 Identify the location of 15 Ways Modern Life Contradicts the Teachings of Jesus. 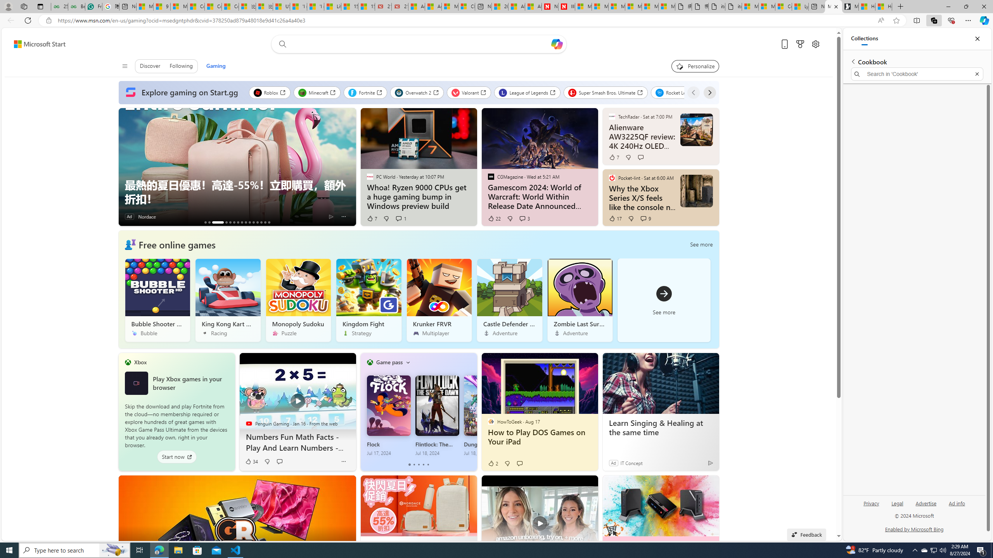
(366, 7).